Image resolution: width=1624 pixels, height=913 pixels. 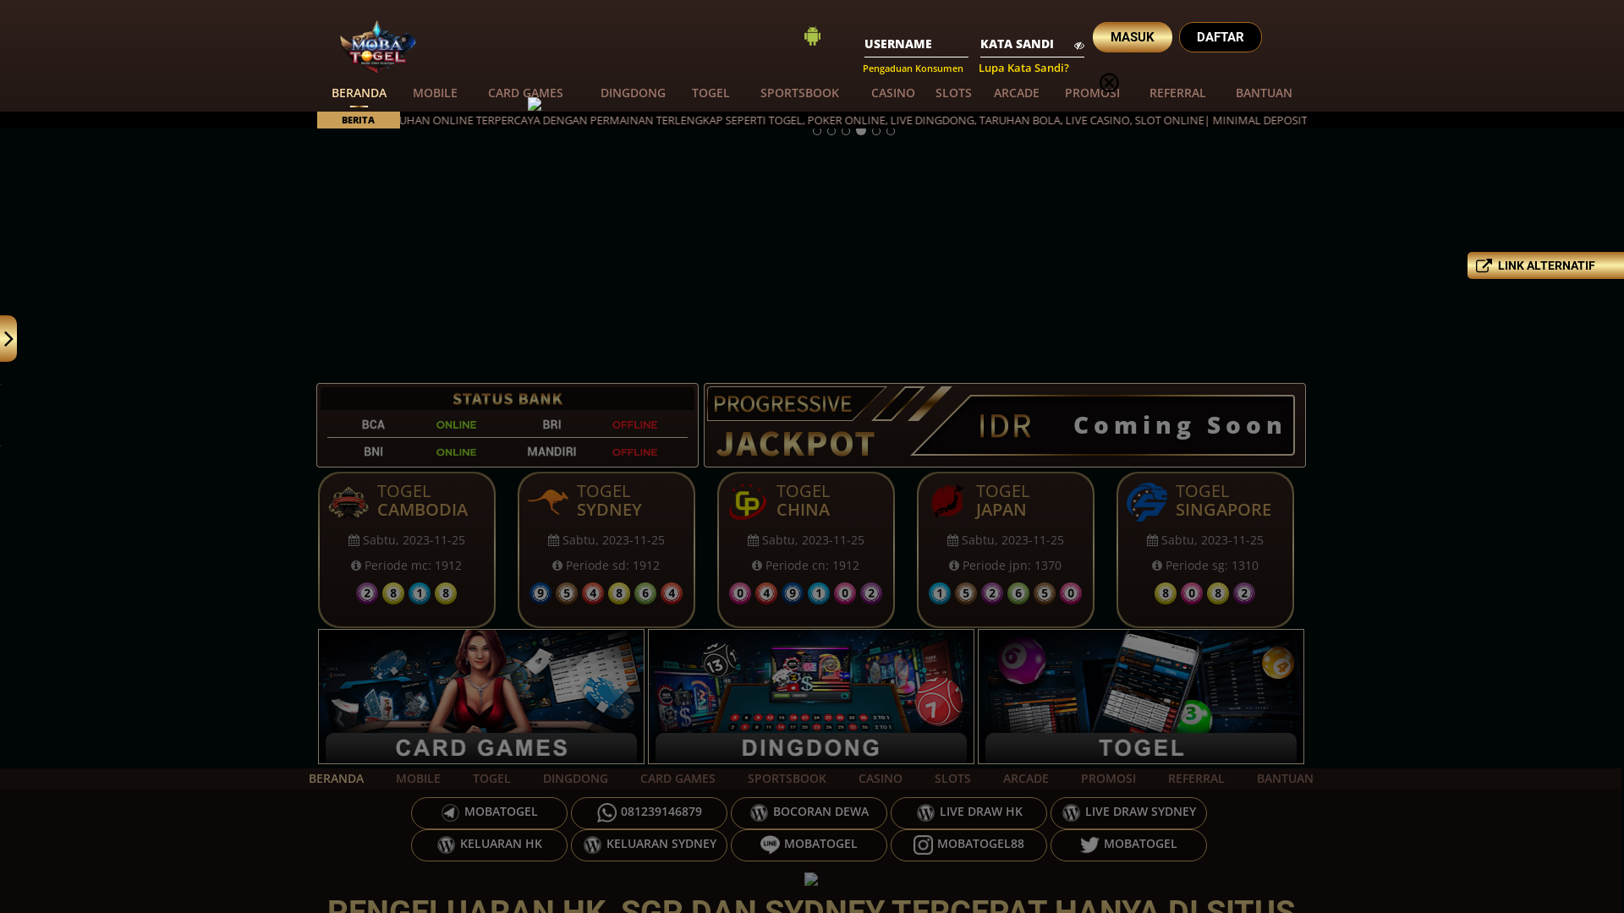 I want to click on CARD GAMES, so click(x=526, y=94).